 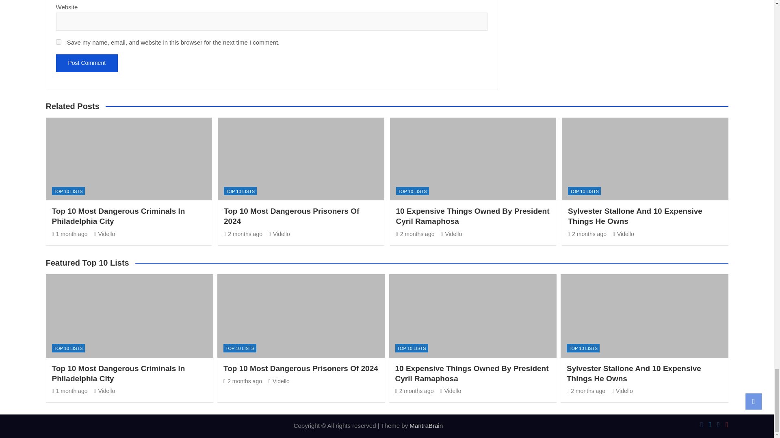 I want to click on 10 Expensive Things Owned By President Cyril Ramaphosa, so click(x=415, y=234).